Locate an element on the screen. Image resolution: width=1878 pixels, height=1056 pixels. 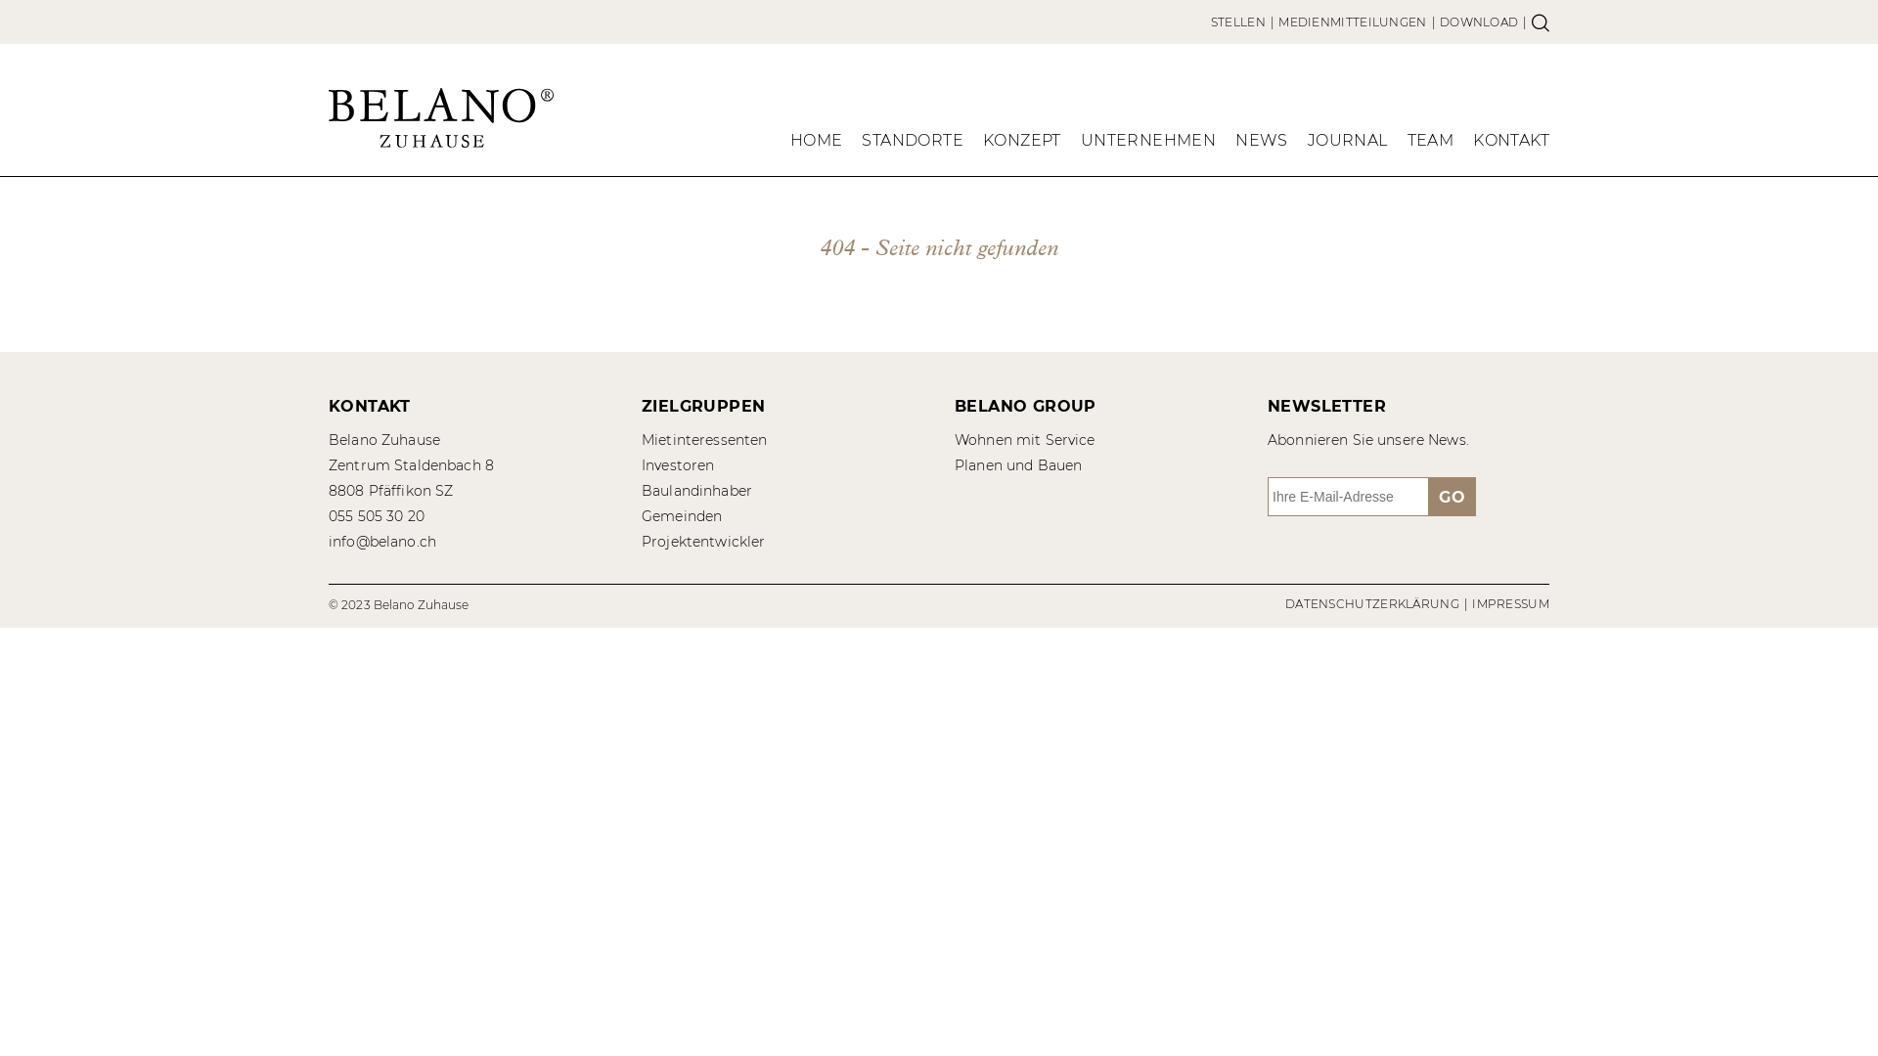
MEDIENMITTEILUNGEN is located at coordinates (1352, 22).